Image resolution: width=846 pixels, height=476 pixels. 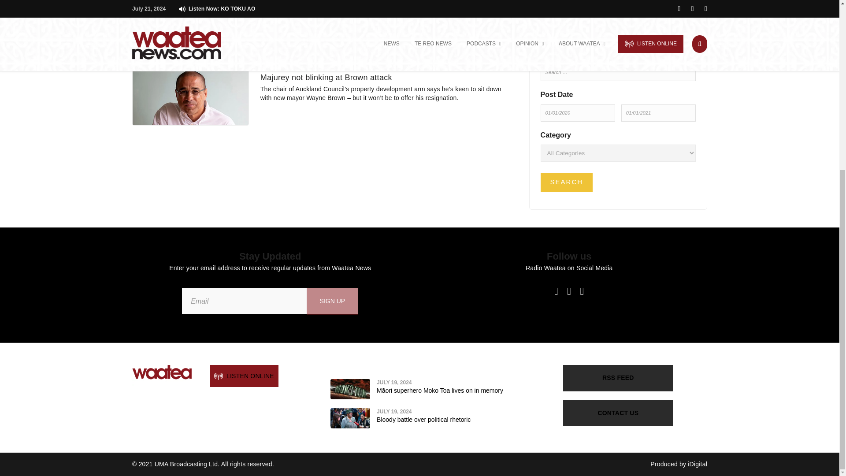 What do you see at coordinates (567, 182) in the screenshot?
I see `Search` at bounding box center [567, 182].